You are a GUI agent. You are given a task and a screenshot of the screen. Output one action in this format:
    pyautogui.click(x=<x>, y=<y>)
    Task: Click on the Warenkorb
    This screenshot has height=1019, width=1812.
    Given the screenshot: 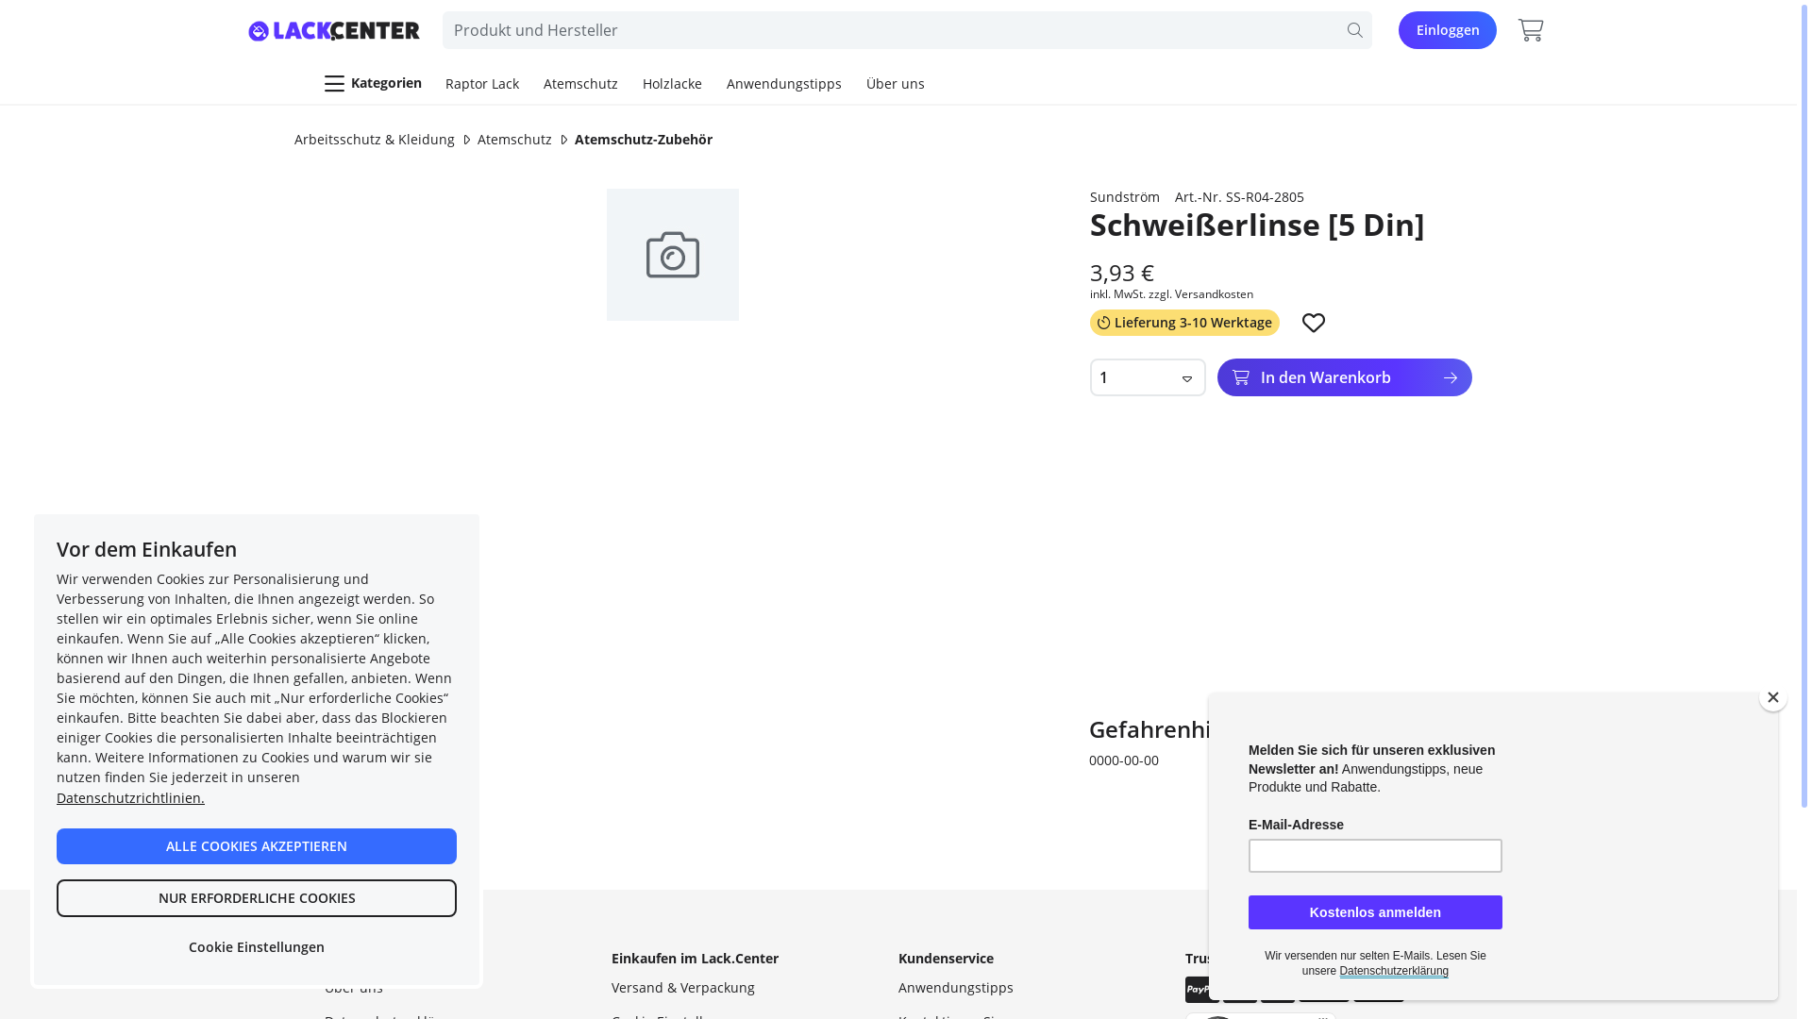 What is the action you would take?
    pyautogui.click(x=1531, y=30)
    